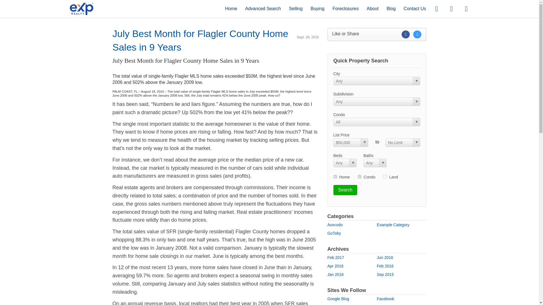  I want to click on About, so click(373, 8).